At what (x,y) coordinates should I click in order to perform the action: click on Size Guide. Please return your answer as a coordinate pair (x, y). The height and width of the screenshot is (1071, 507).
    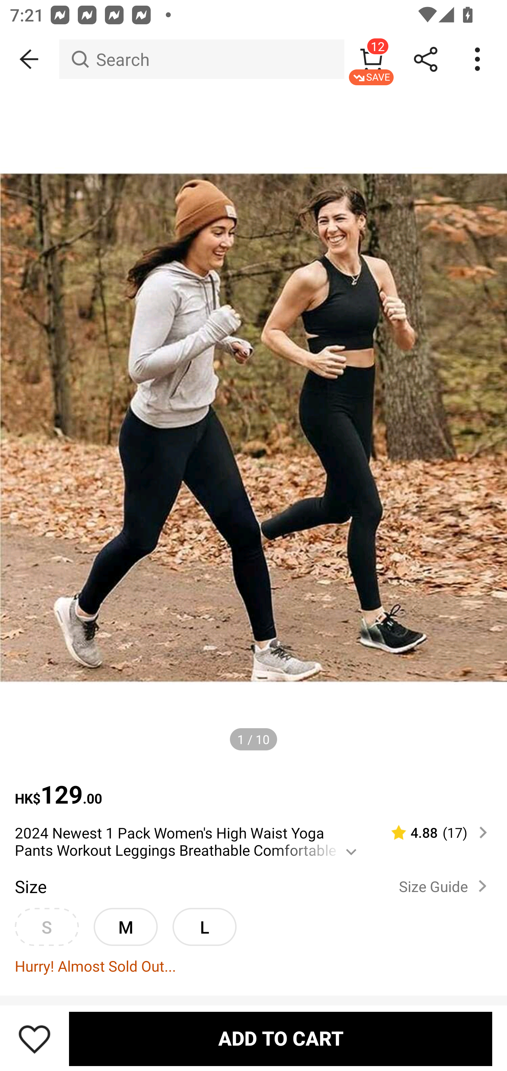
    Looking at the image, I should click on (445, 886).